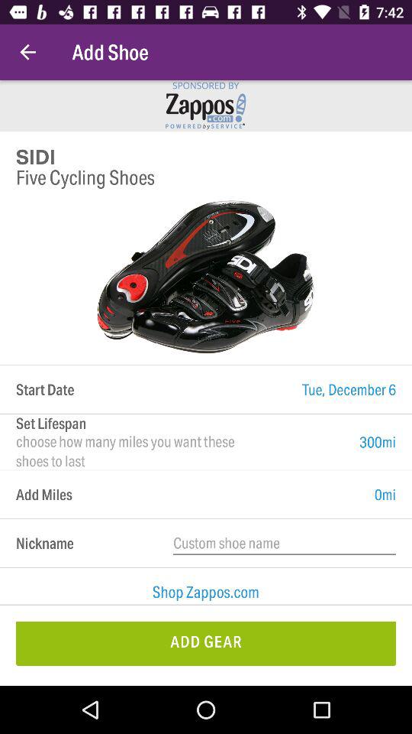  I want to click on click the item to the right of the nickname, so click(285, 543).